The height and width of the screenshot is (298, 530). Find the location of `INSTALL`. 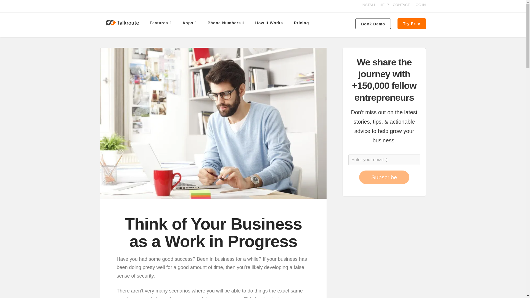

INSTALL is located at coordinates (369, 5).